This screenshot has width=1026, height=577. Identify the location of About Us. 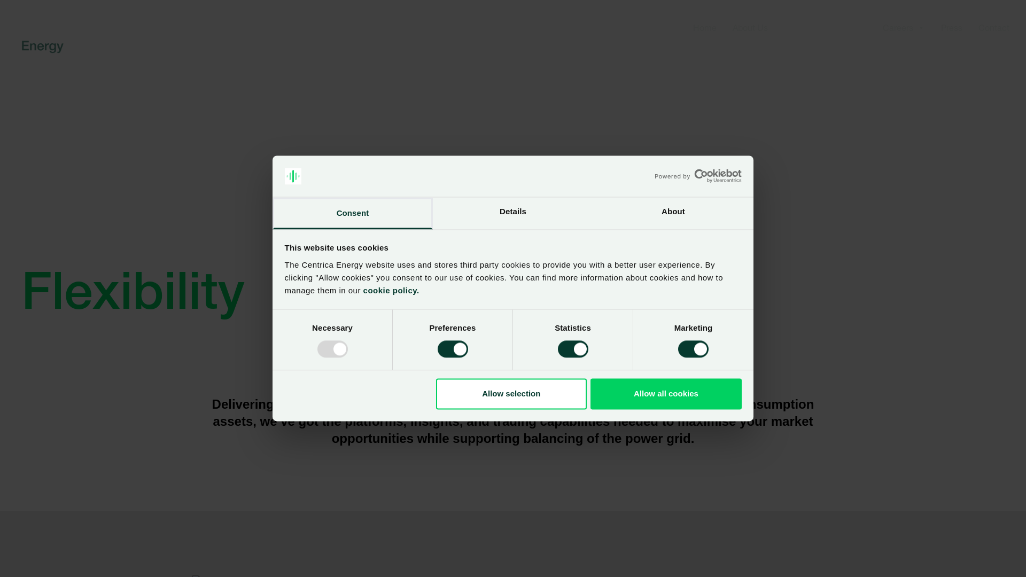
(750, 28).